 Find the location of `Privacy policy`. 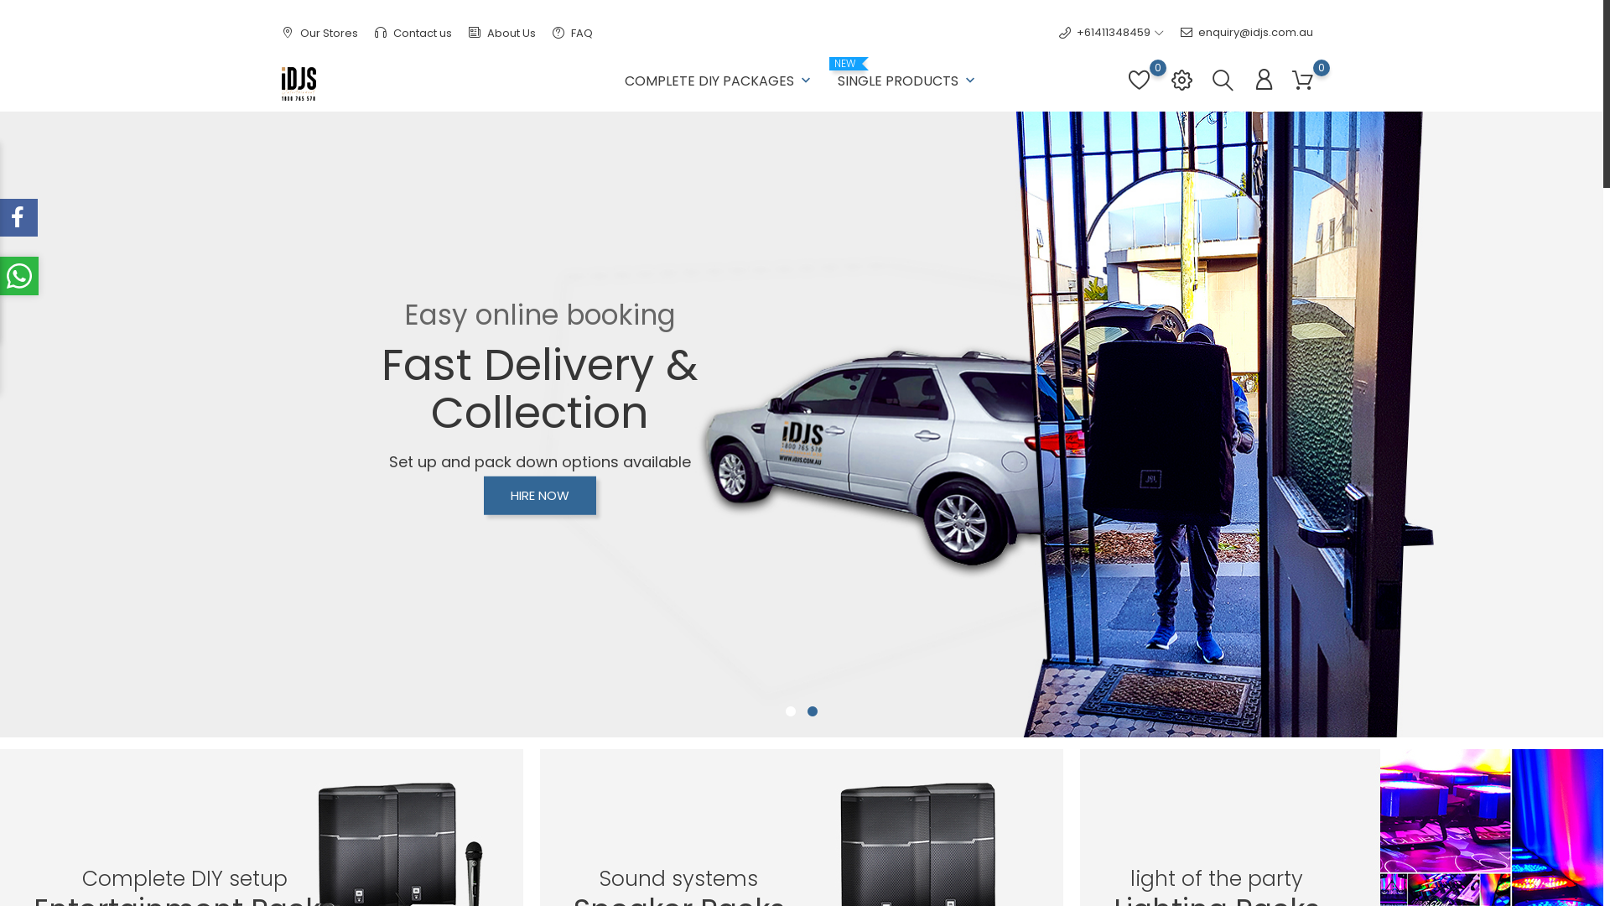

Privacy policy is located at coordinates (758, 780).